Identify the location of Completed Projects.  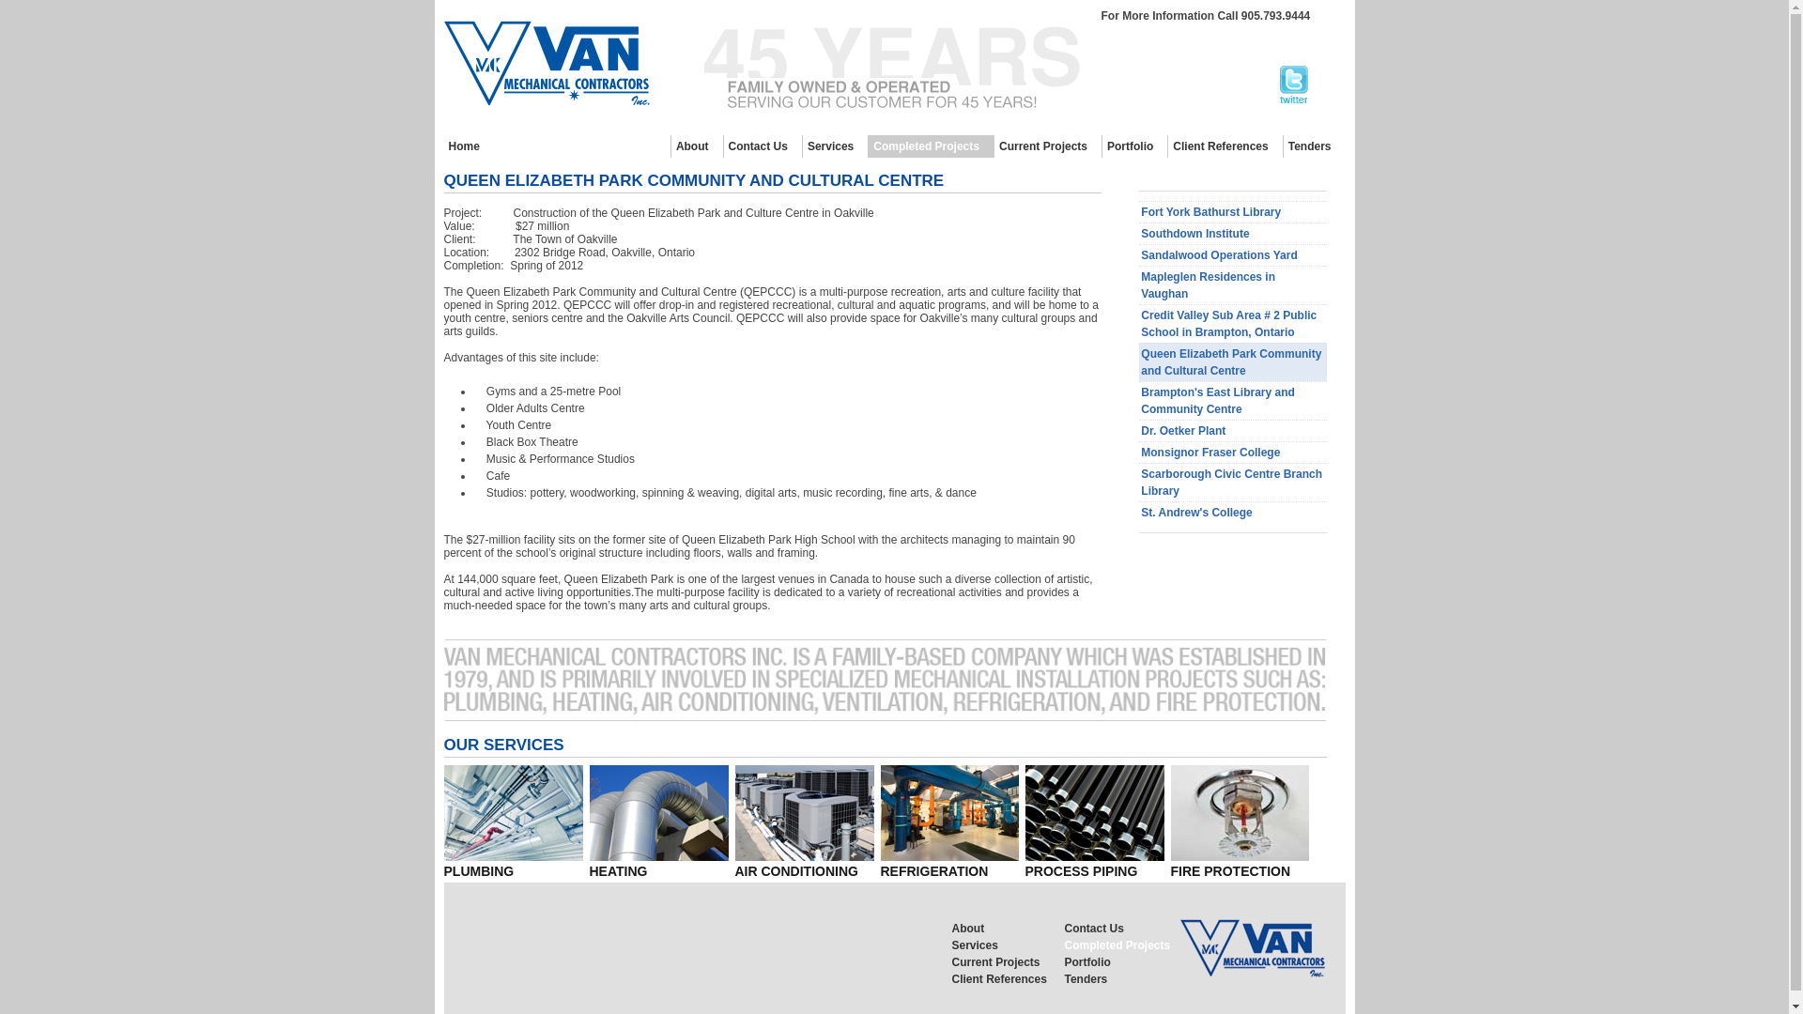
(1121, 945).